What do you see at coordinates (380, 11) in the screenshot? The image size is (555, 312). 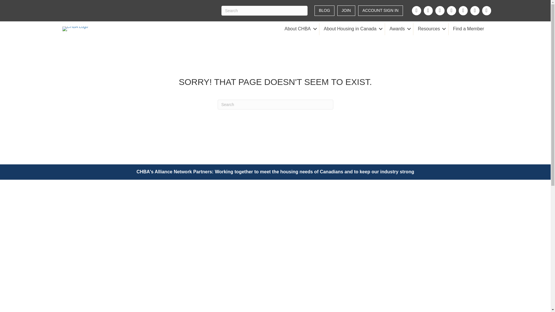 I see `ACCOUNT SIGN IN` at bounding box center [380, 11].